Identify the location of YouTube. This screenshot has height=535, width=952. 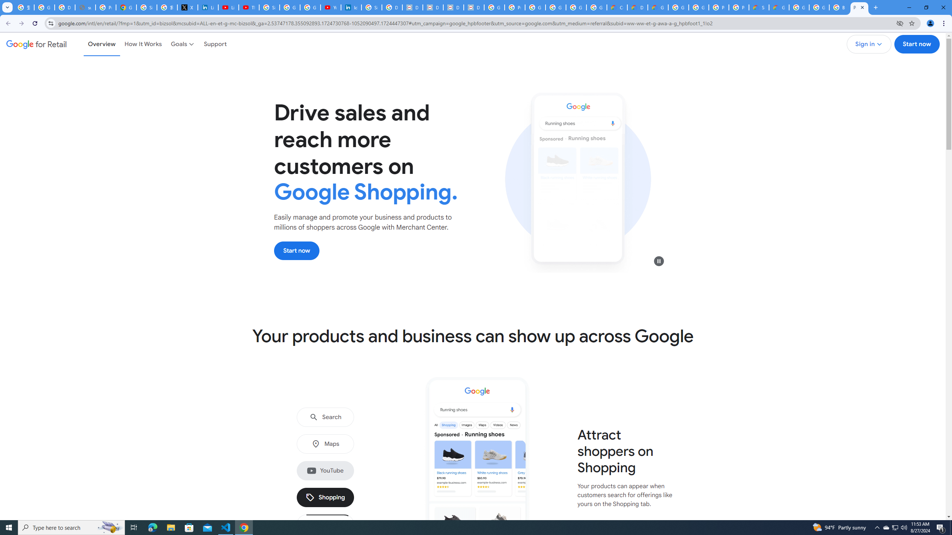
(325, 471).